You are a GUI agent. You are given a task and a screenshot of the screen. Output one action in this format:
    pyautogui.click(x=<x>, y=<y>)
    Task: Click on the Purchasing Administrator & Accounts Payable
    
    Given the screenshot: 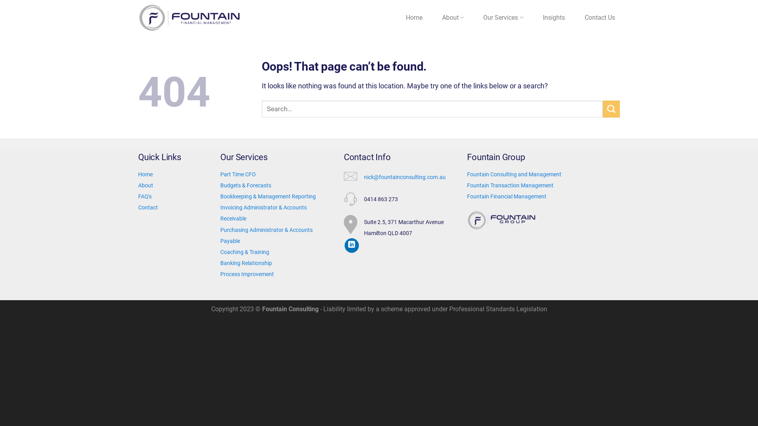 What is the action you would take?
    pyautogui.click(x=266, y=235)
    